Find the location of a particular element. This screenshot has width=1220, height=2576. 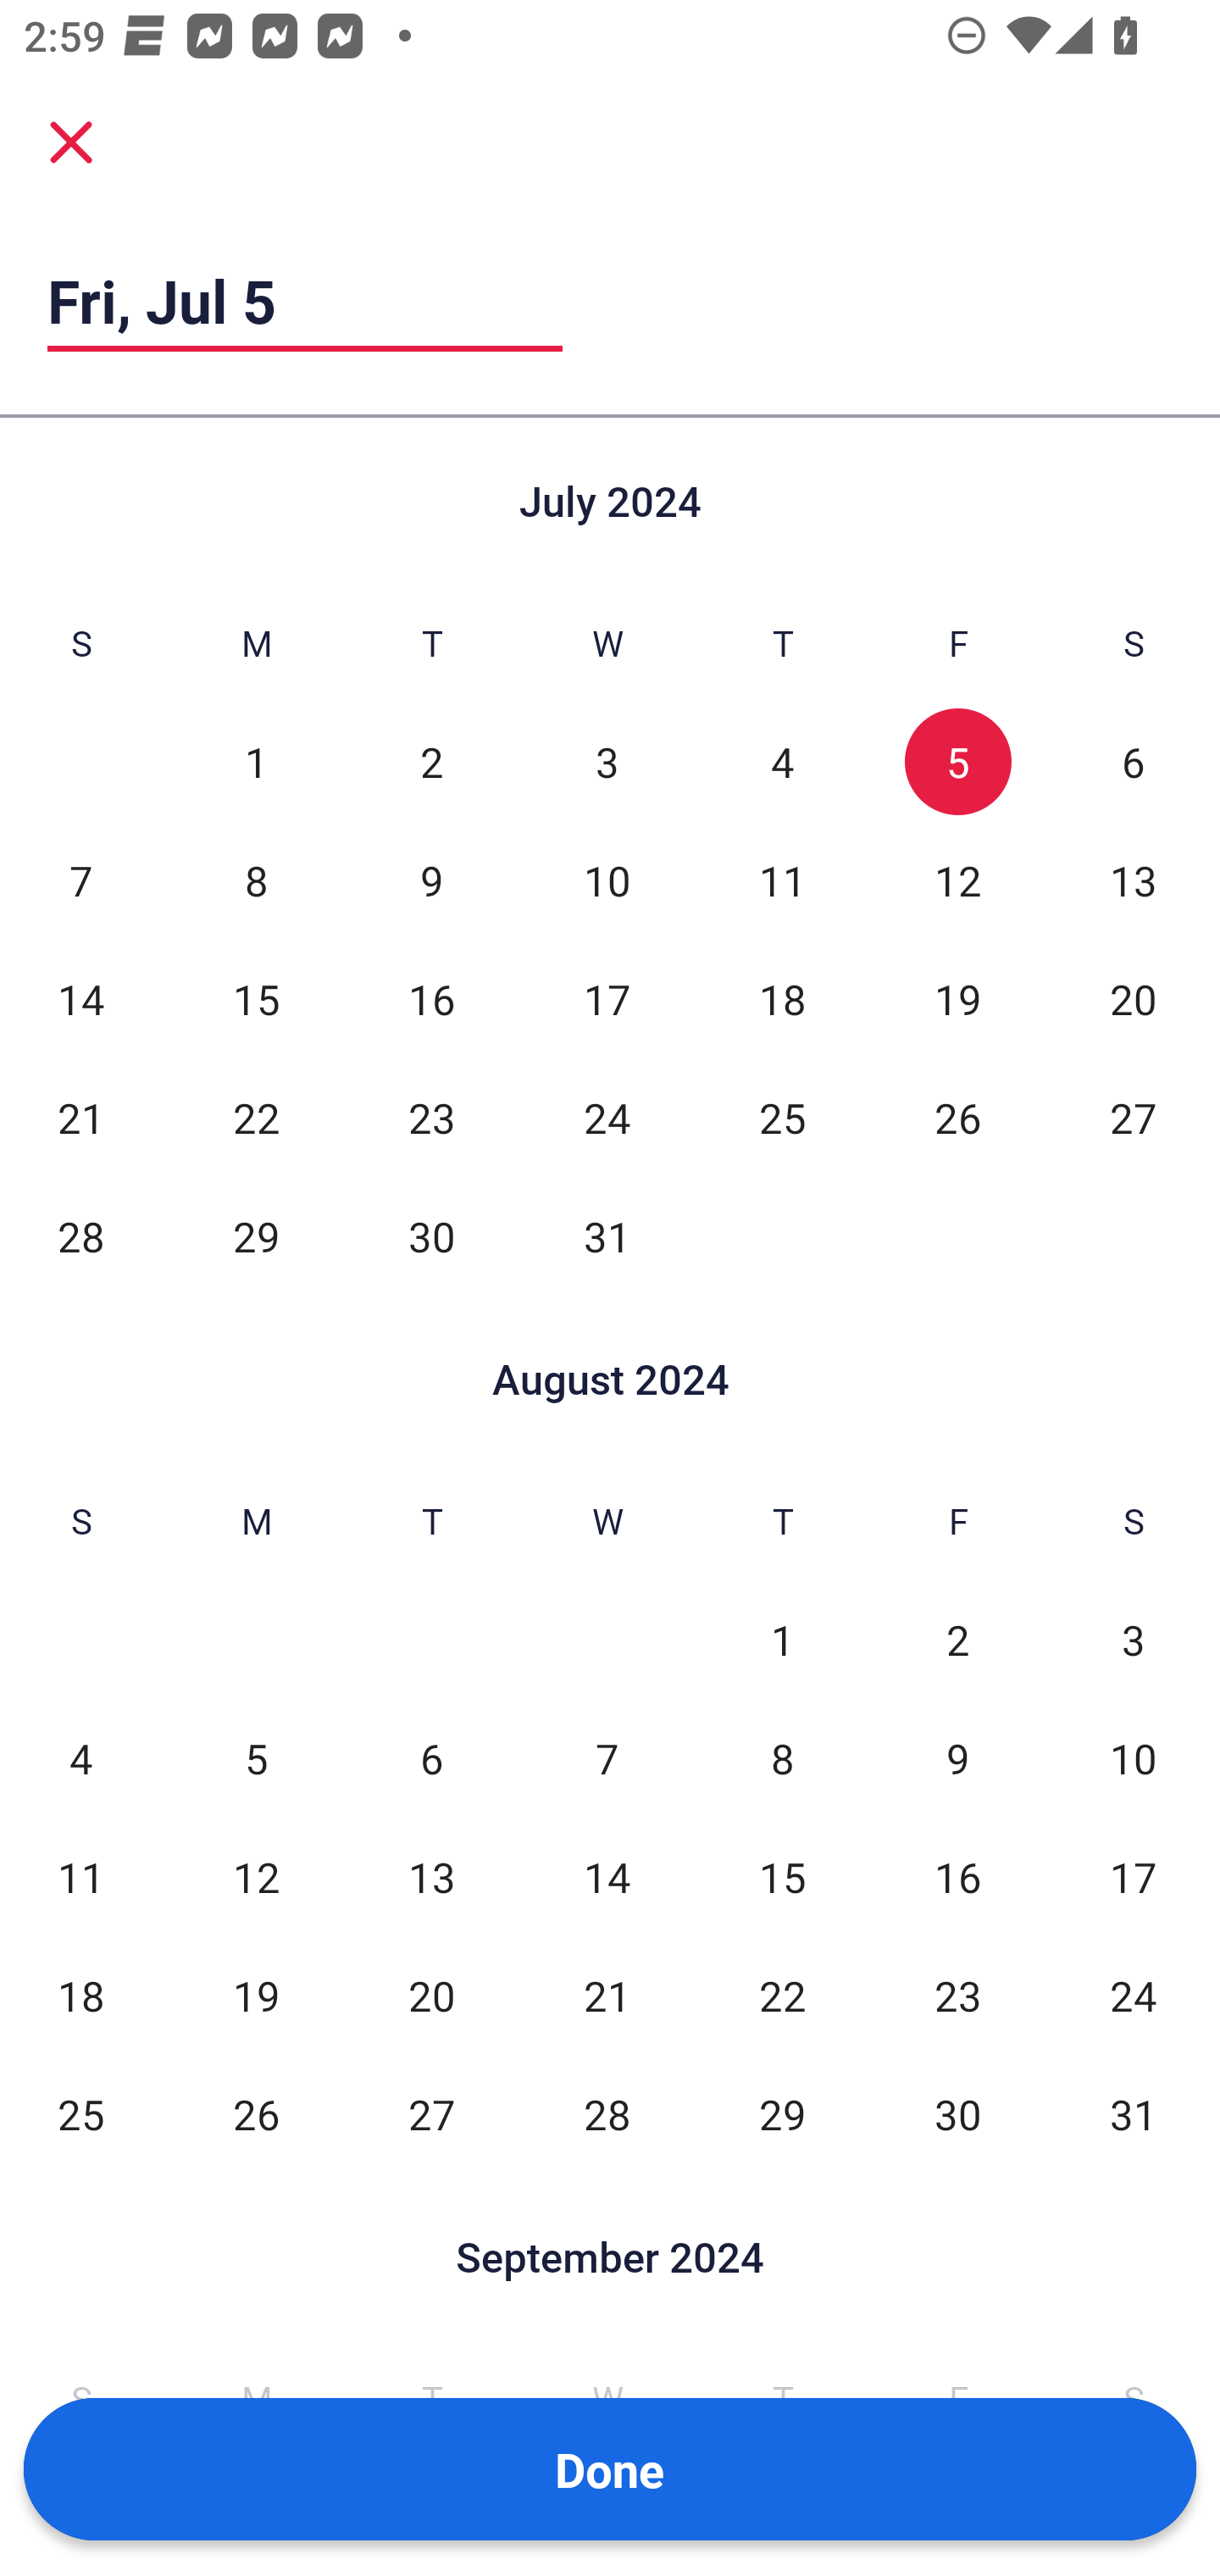

6 Tue, Aug 6, Not Selected is located at coordinates (432, 1759).